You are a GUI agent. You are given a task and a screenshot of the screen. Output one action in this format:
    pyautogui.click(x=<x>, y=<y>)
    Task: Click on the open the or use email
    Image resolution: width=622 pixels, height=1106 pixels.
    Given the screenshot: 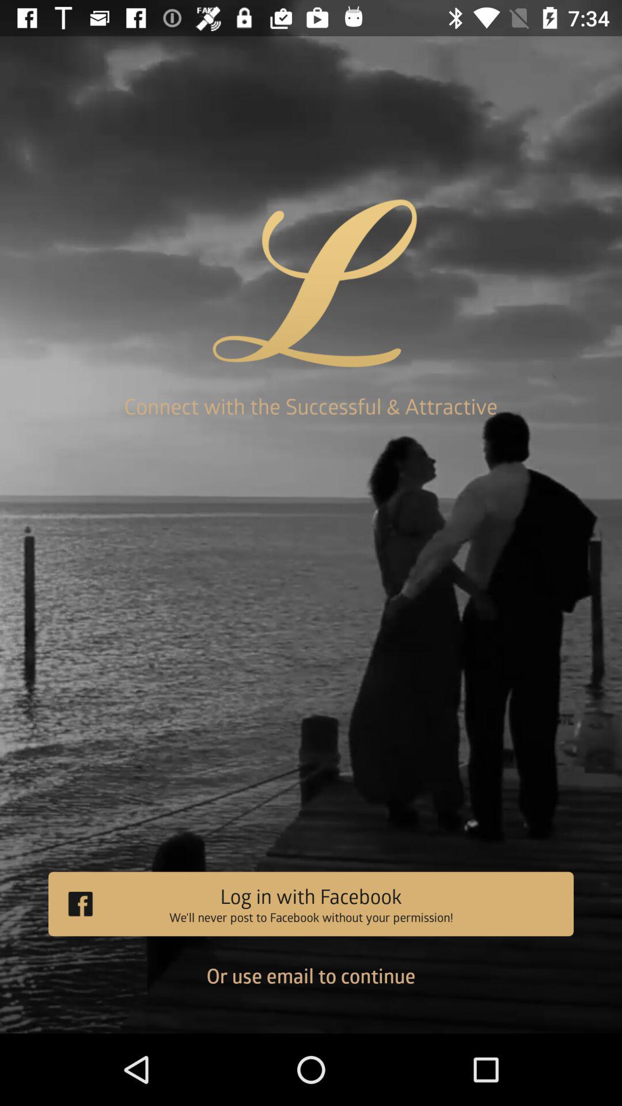 What is the action you would take?
    pyautogui.click(x=311, y=984)
    